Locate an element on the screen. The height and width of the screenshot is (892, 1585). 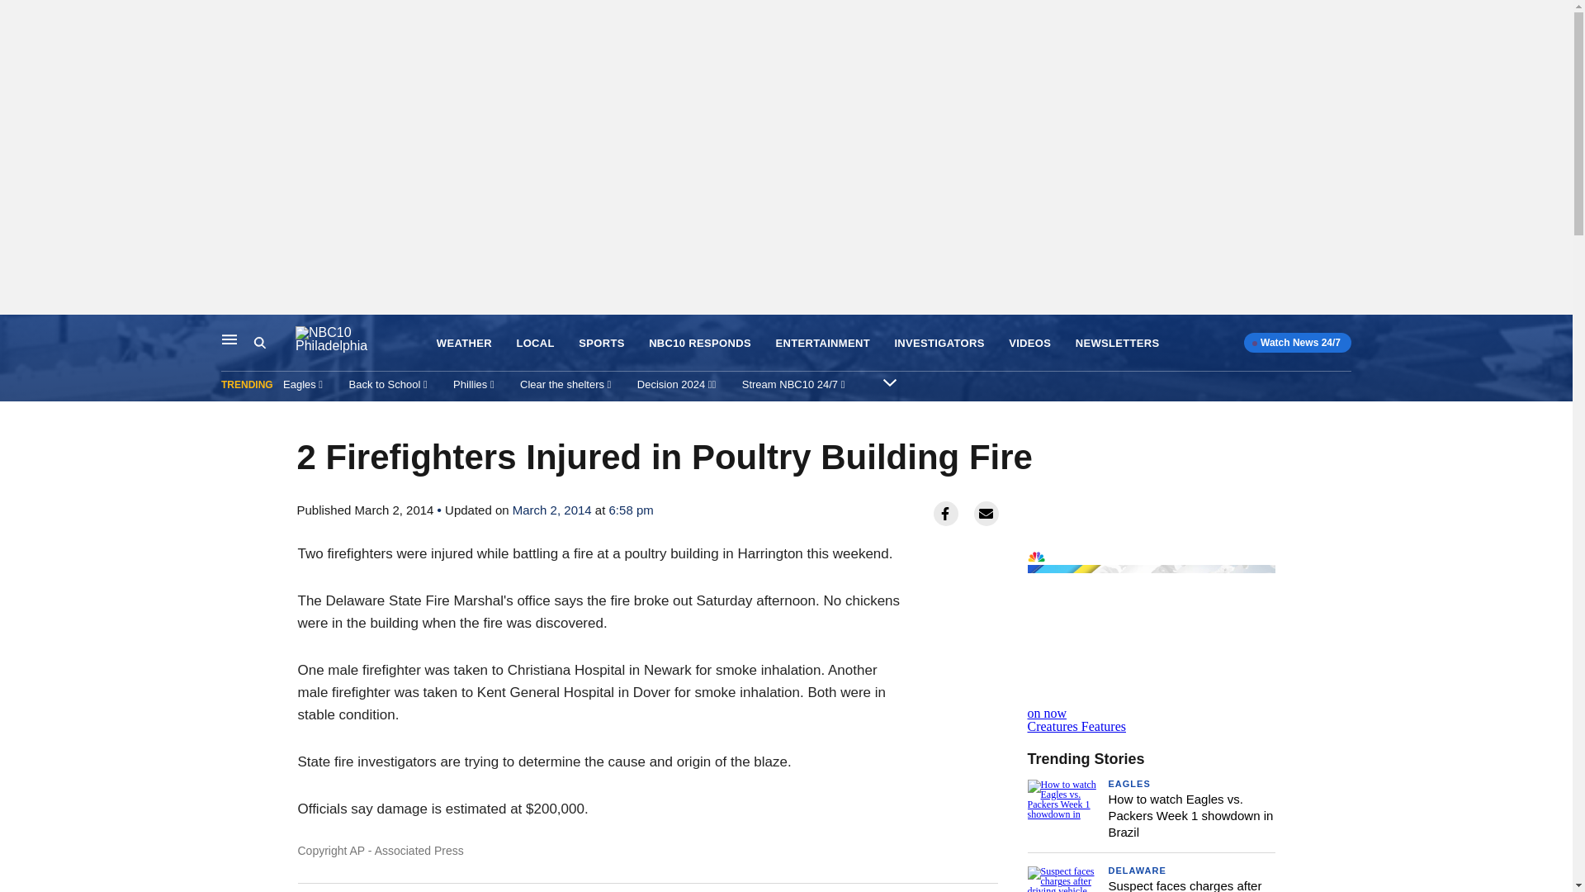
Expand is located at coordinates (890, 382).